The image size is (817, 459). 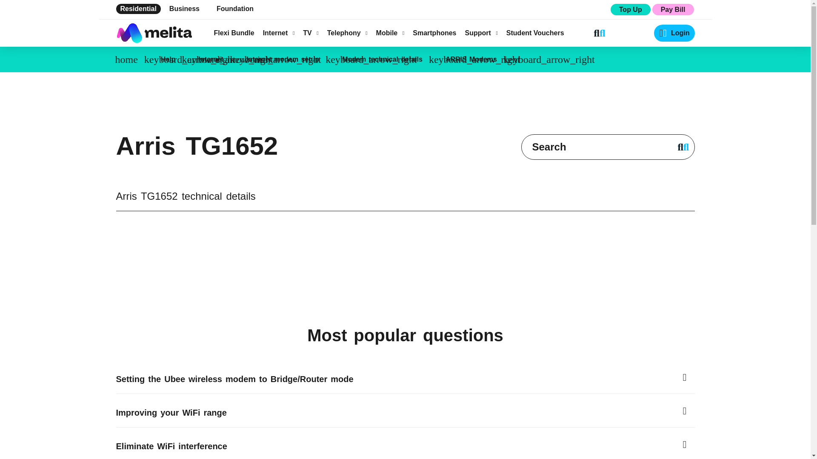 What do you see at coordinates (184, 8) in the screenshot?
I see `Business` at bounding box center [184, 8].